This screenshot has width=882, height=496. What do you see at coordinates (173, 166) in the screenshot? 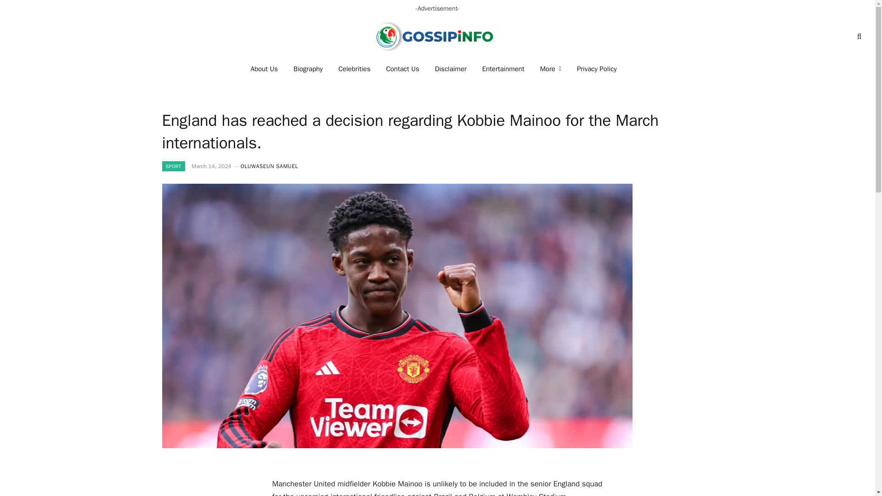
I see `SPORT` at bounding box center [173, 166].